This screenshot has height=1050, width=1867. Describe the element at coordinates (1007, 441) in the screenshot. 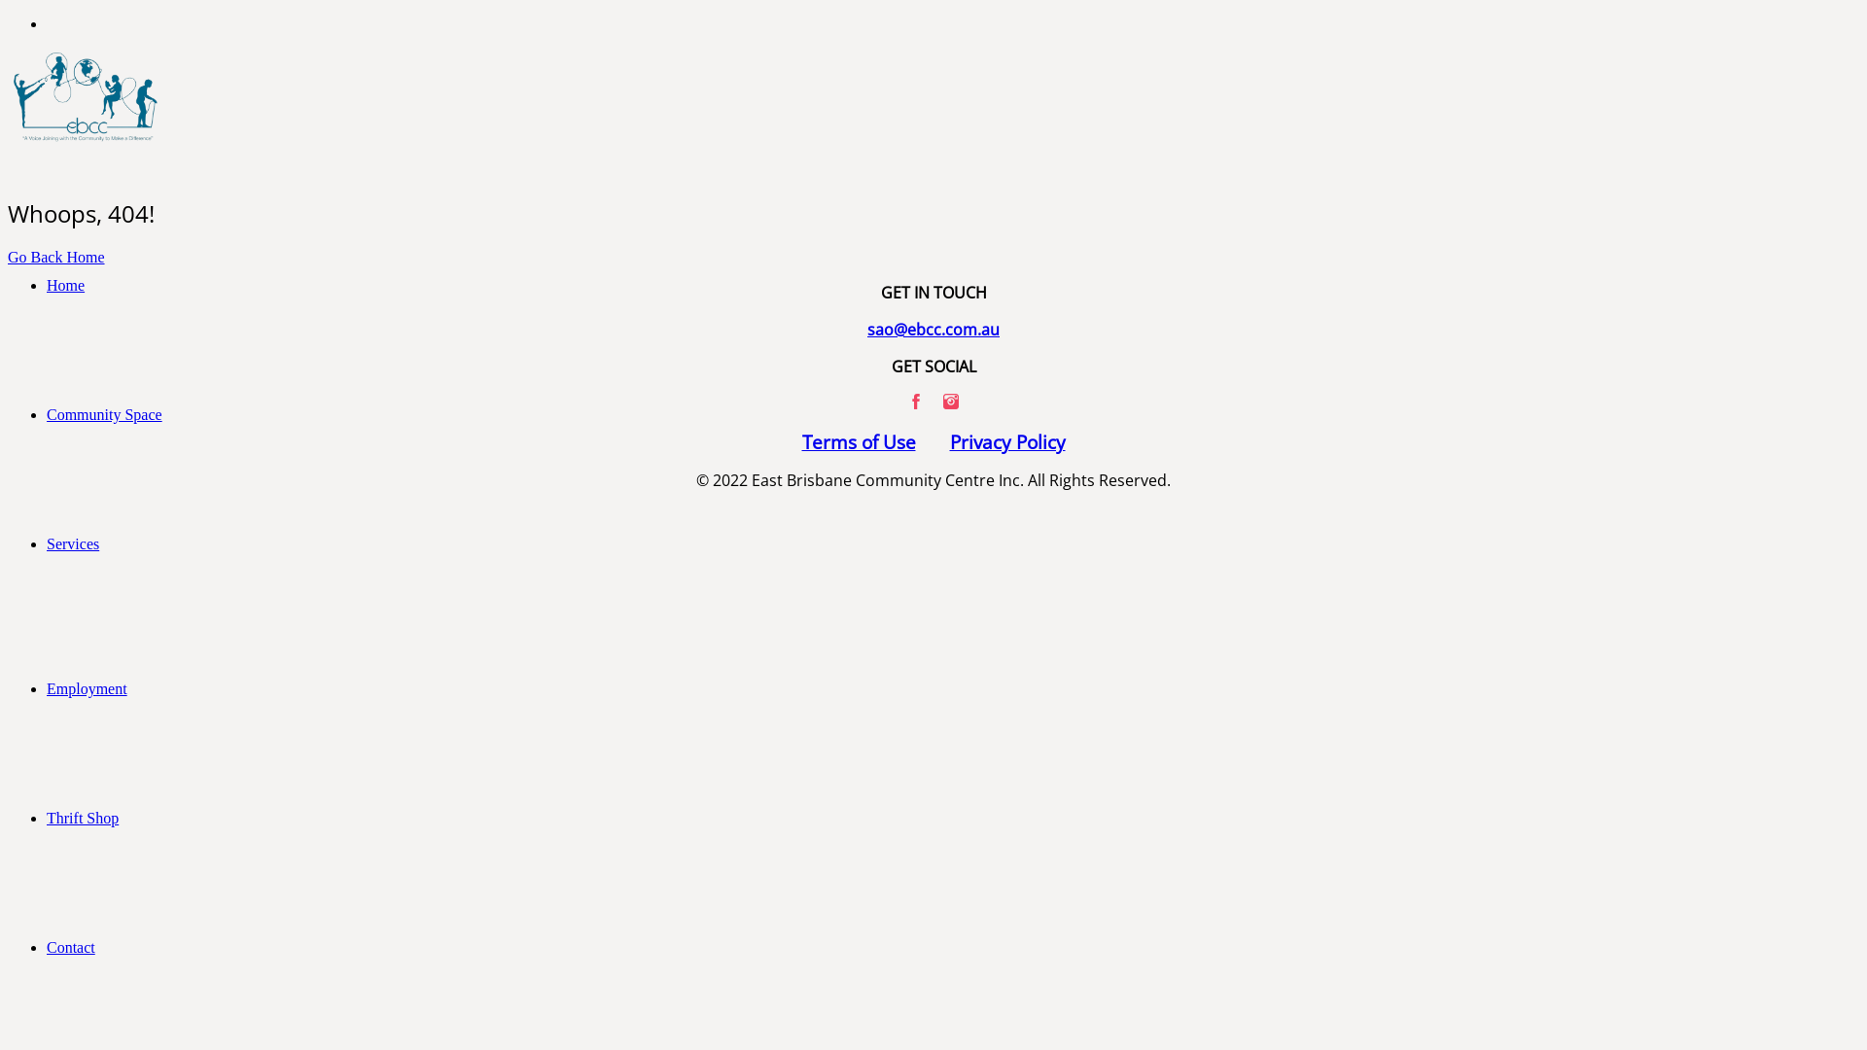

I see `Privacy Policy` at that location.